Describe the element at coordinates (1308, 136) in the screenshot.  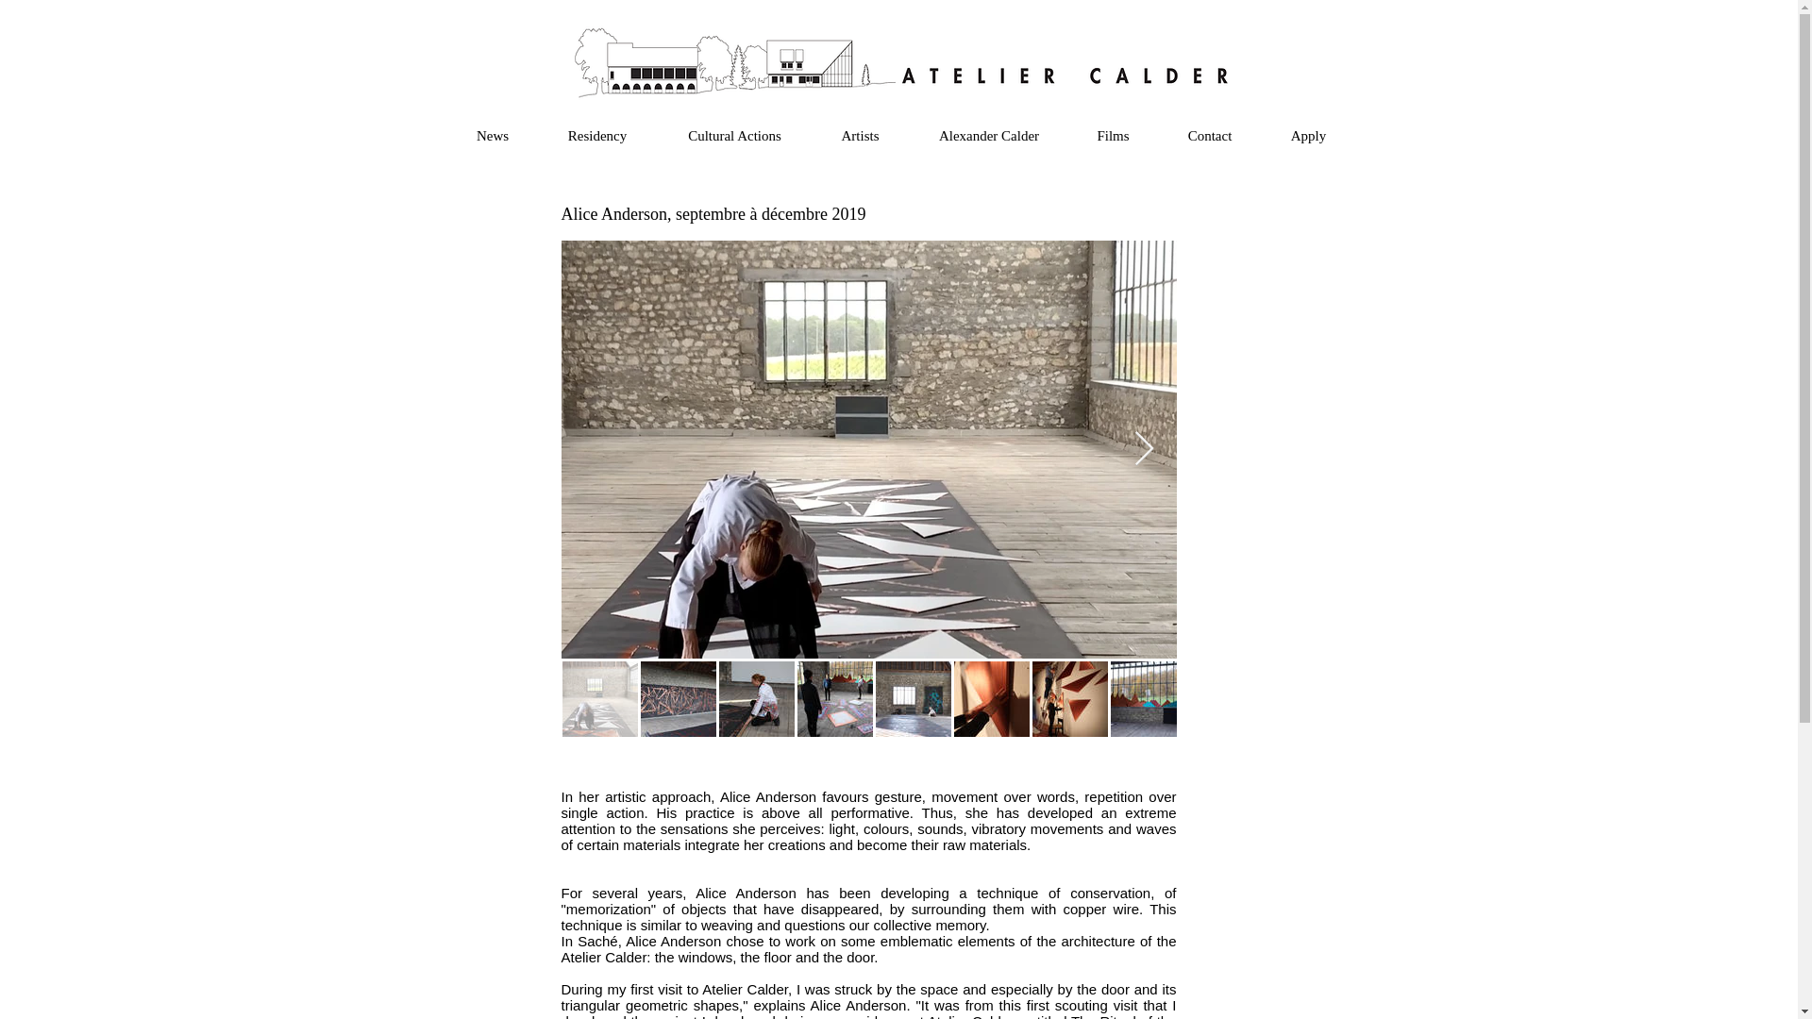
I see `Apply` at that location.